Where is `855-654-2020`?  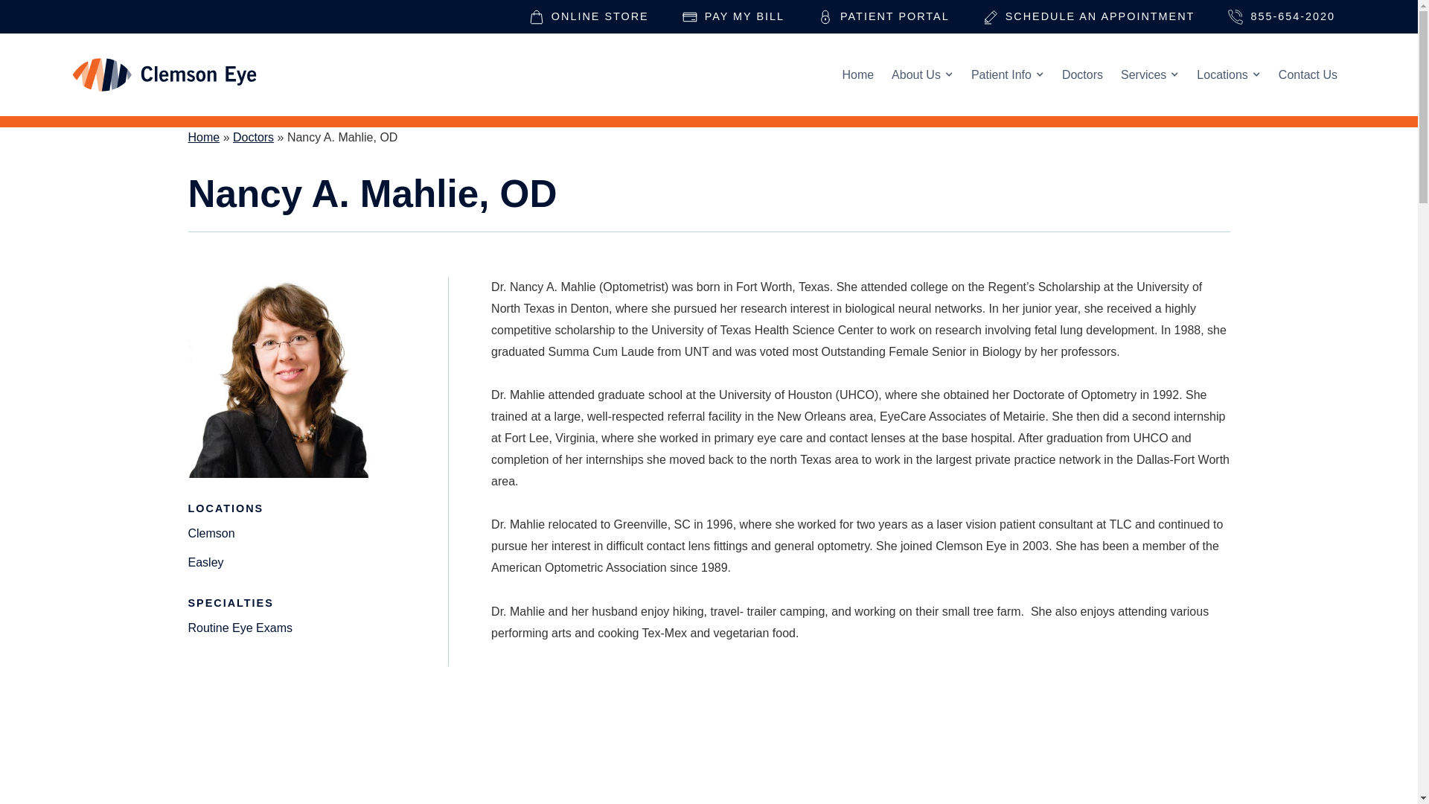
855-654-2020 is located at coordinates (1282, 16).